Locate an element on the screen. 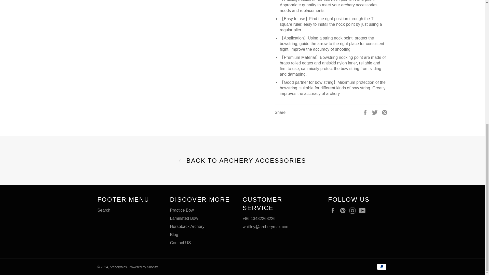 This screenshot has width=489, height=275. CONTACT is located at coordinates (181, 243).